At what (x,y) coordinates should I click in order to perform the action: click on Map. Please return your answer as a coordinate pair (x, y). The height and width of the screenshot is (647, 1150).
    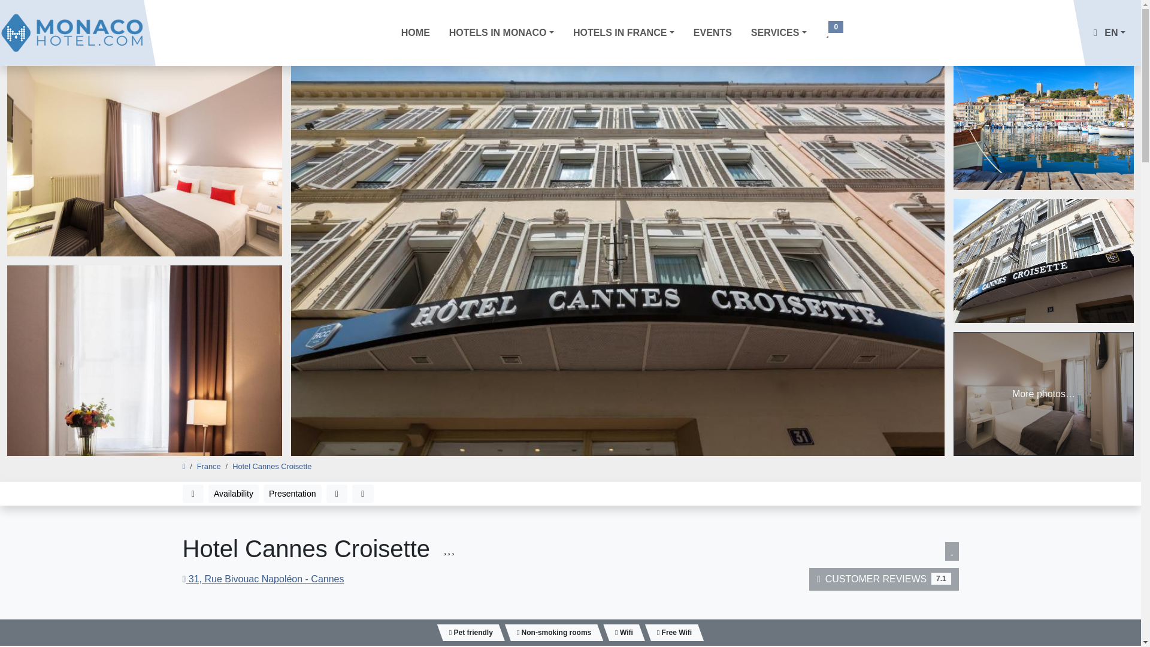
    Looking at the image, I should click on (336, 494).